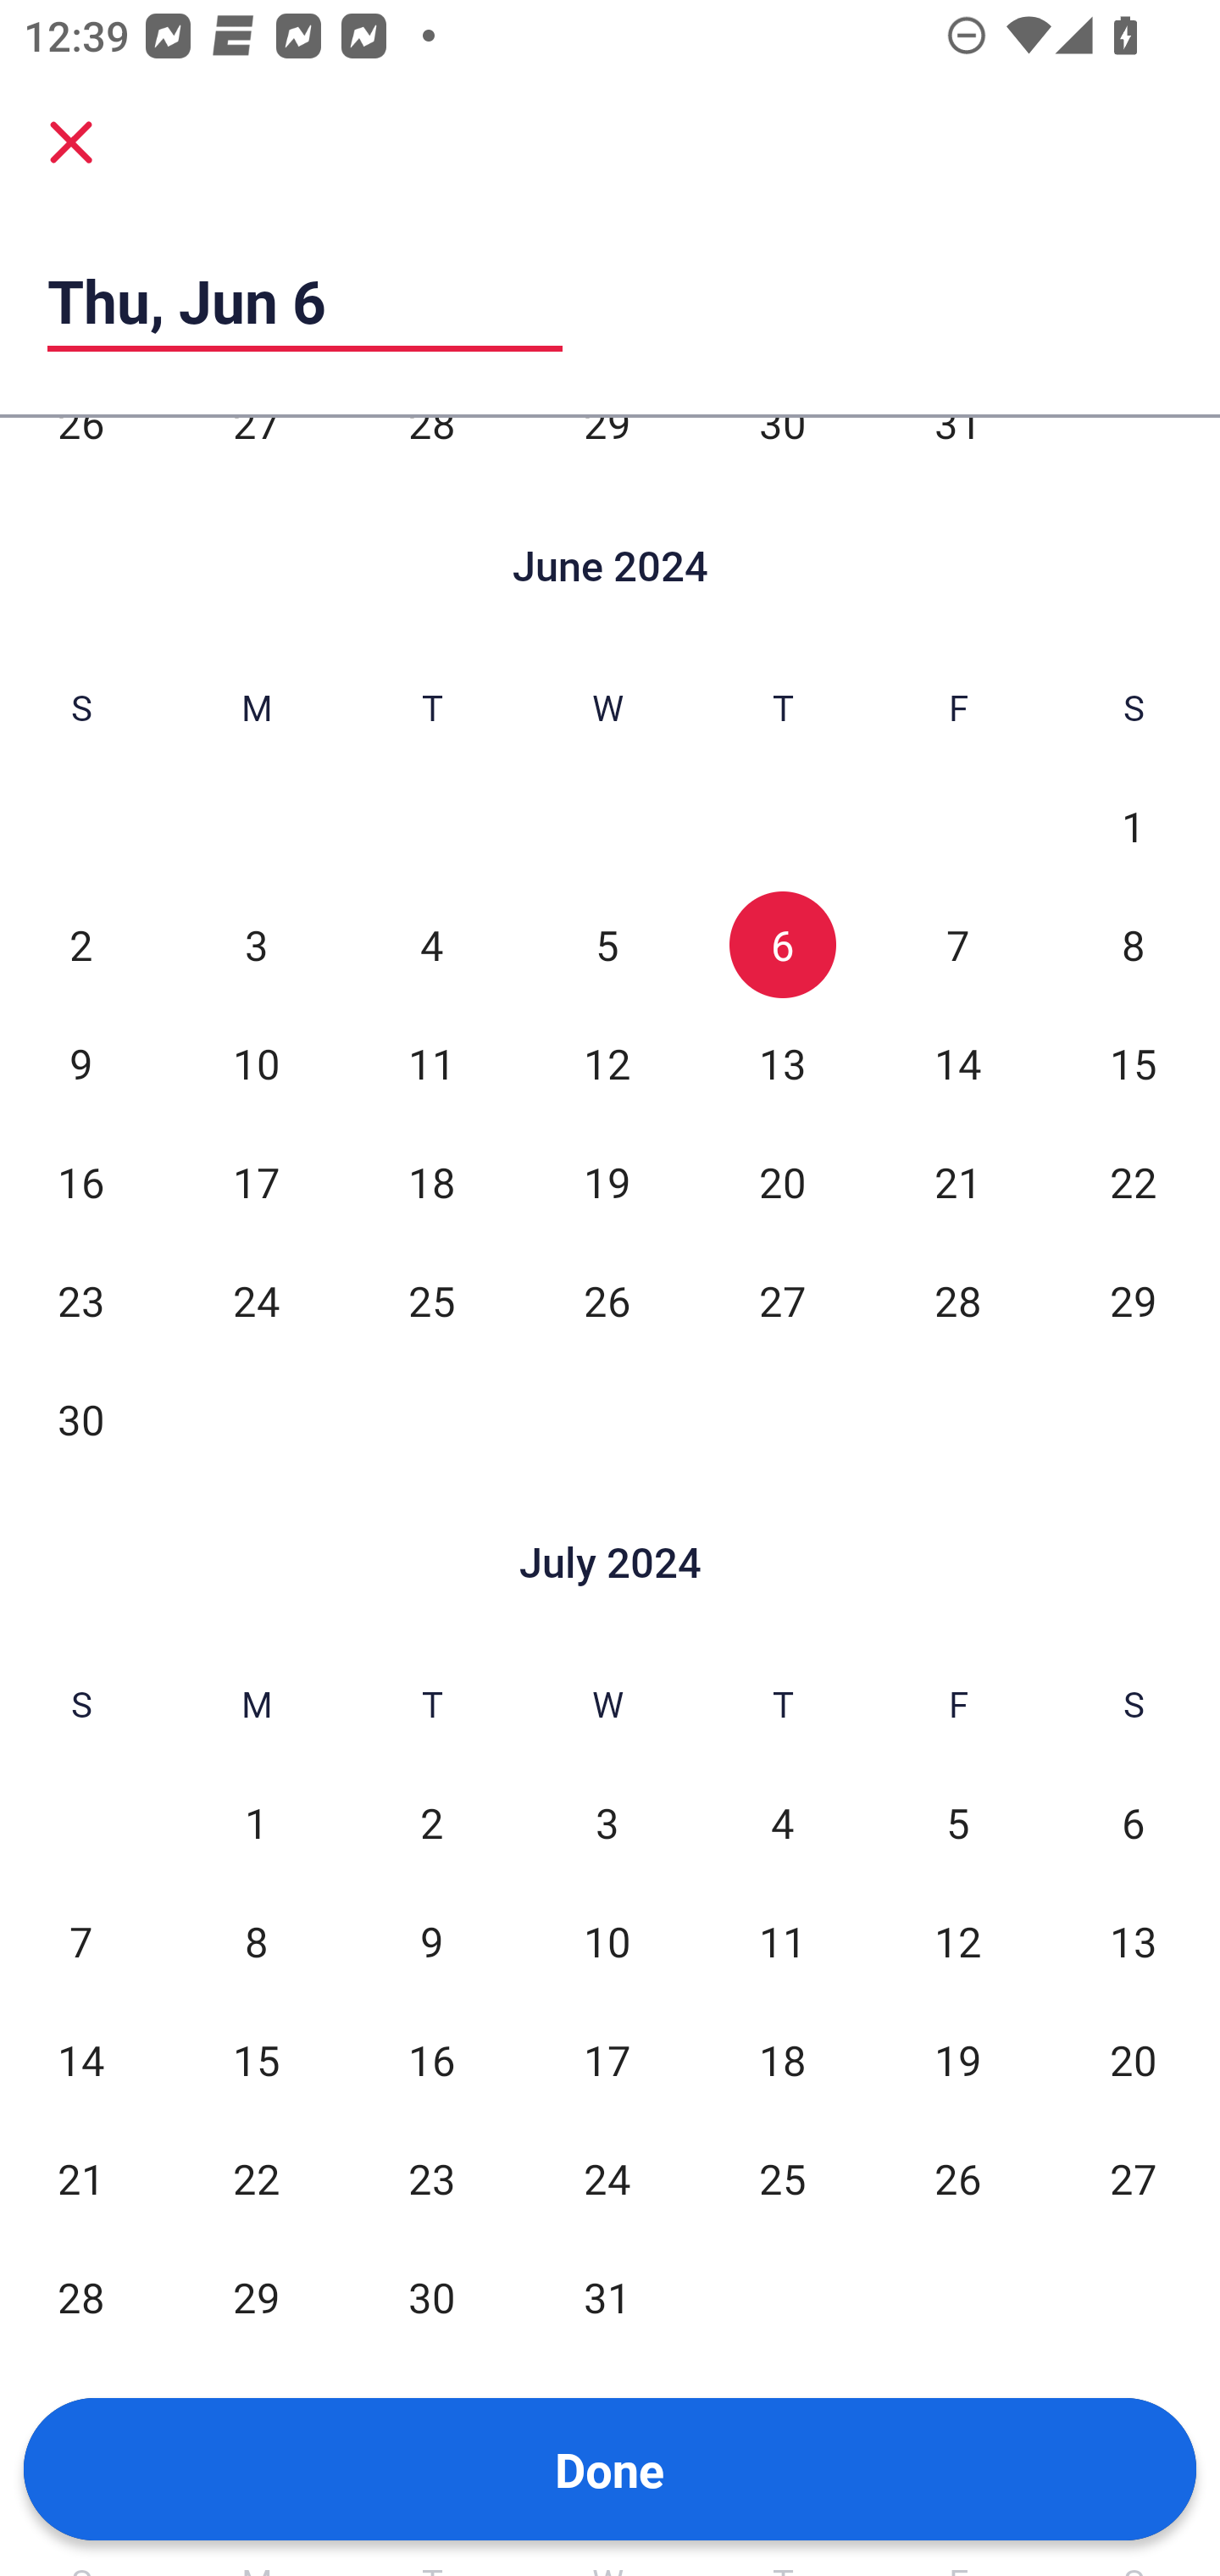  Describe the element at coordinates (957, 1824) in the screenshot. I see `5 Fri, Jul 5, Not Selected` at that location.